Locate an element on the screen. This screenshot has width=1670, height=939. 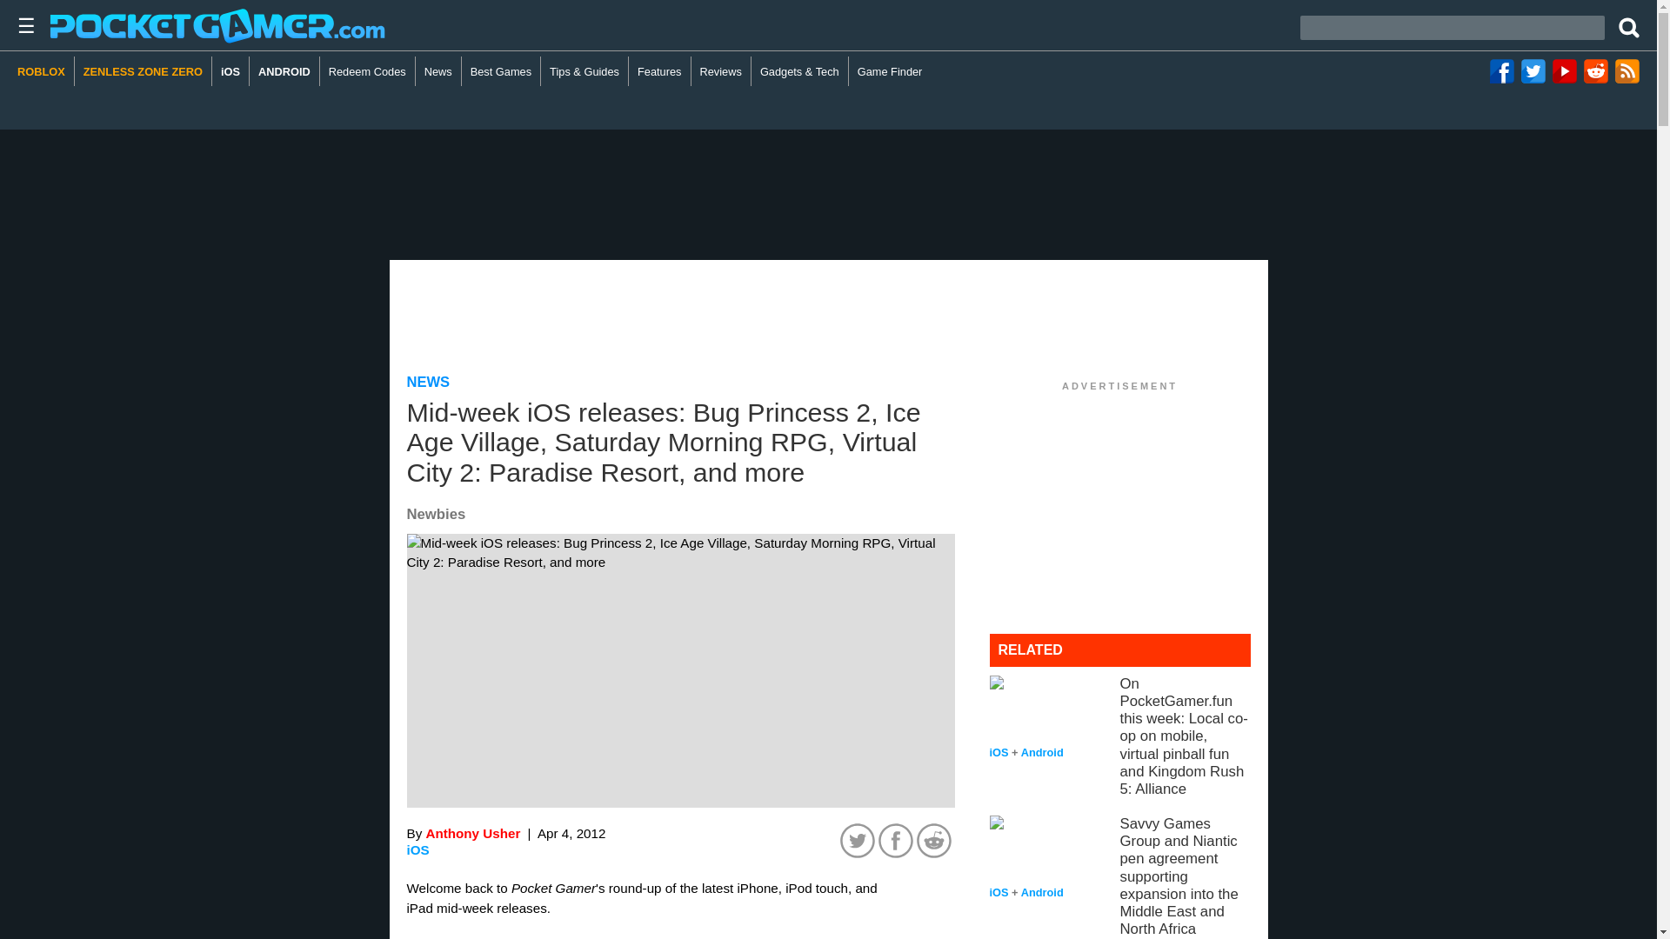
iOS is located at coordinates (230, 71).